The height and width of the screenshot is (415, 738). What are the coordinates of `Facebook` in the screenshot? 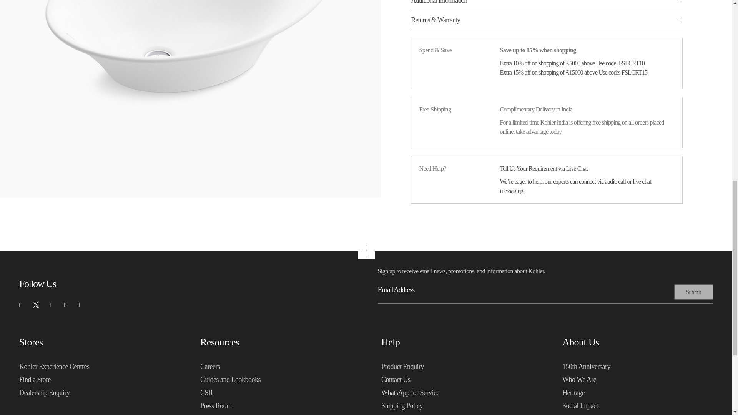 It's located at (20, 305).